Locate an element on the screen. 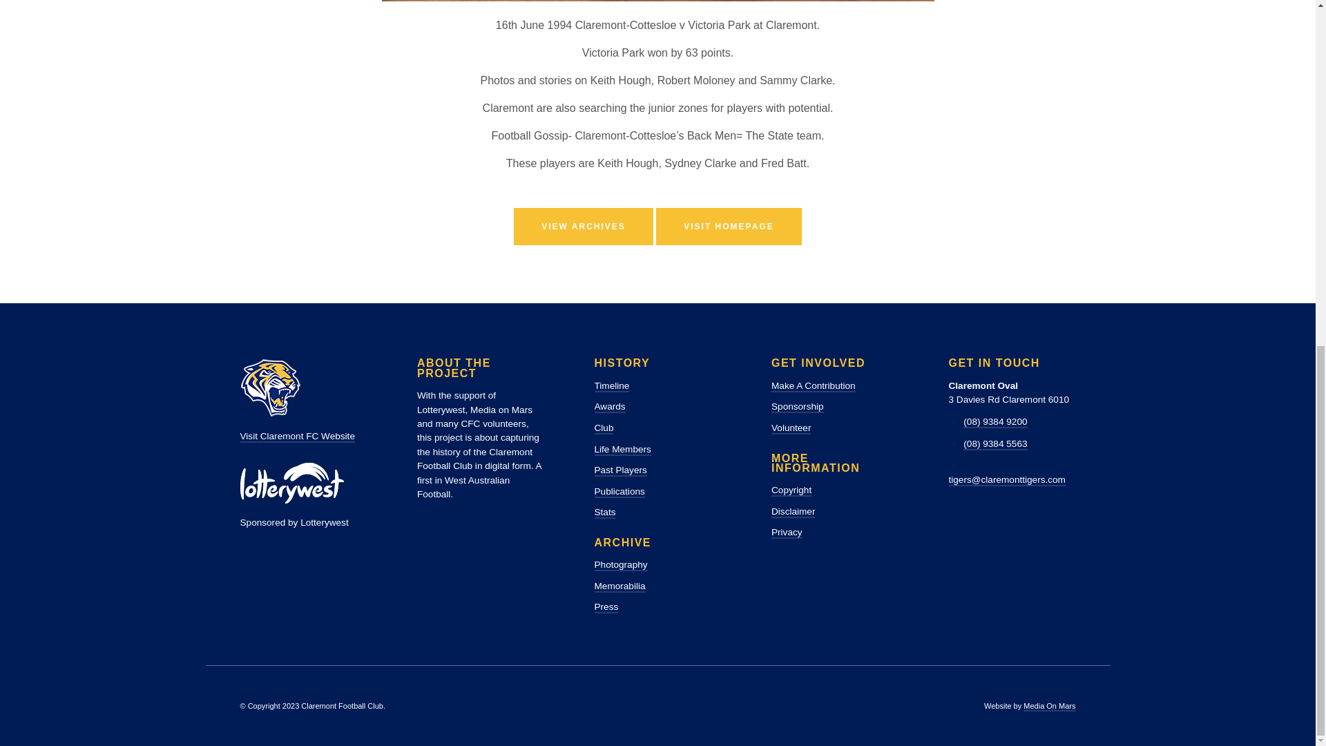 This screenshot has height=746, width=1326. Awards is located at coordinates (609, 408).